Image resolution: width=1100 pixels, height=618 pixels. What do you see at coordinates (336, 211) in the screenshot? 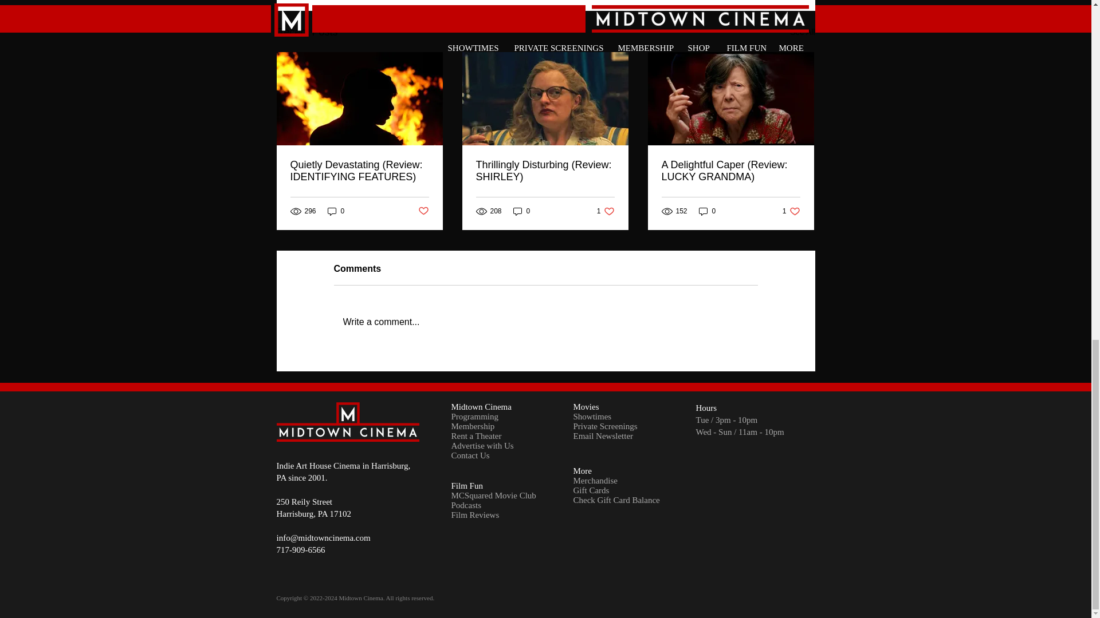
I see `0` at bounding box center [336, 211].